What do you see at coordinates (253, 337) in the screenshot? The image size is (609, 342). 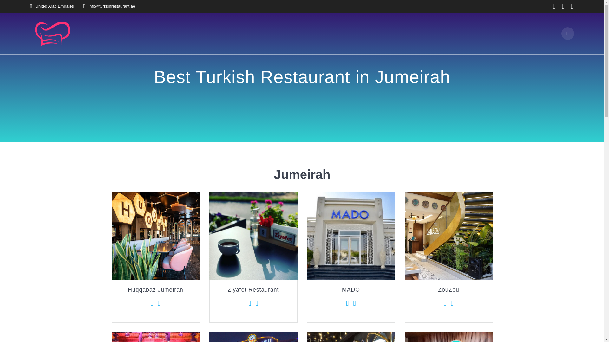 I see `Turkish Village Restaurant` at bounding box center [253, 337].